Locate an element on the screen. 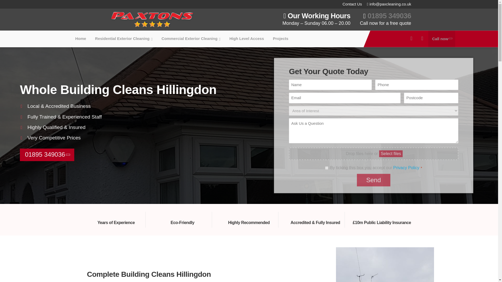  1 is located at coordinates (326, 168).